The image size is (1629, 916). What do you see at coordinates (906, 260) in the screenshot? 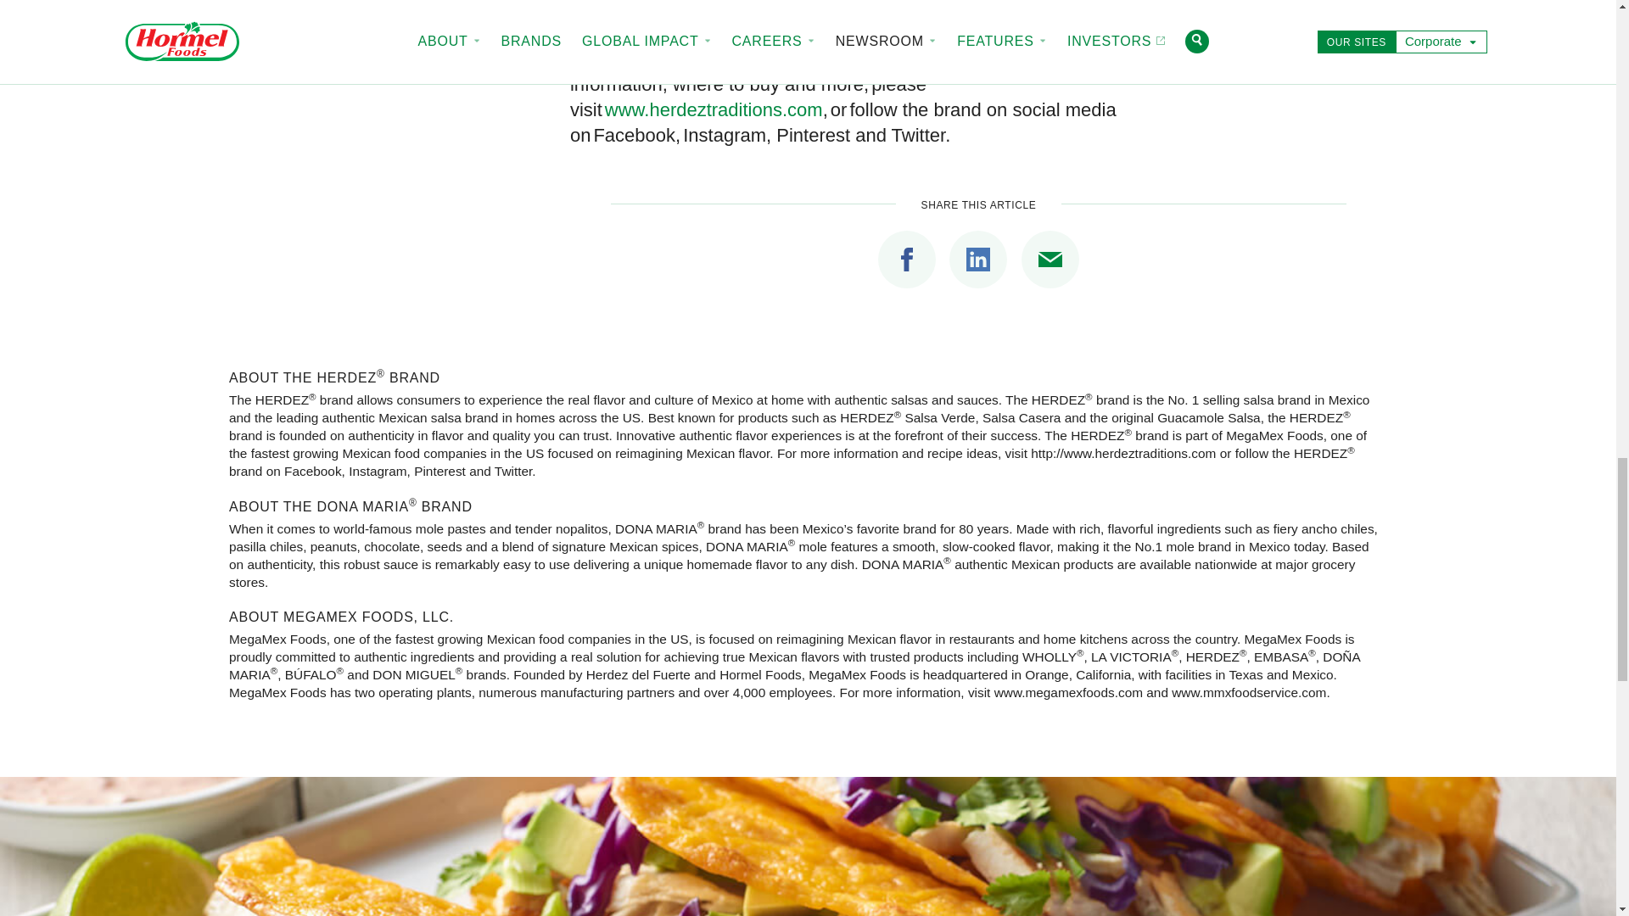
I see `Facebook` at bounding box center [906, 260].